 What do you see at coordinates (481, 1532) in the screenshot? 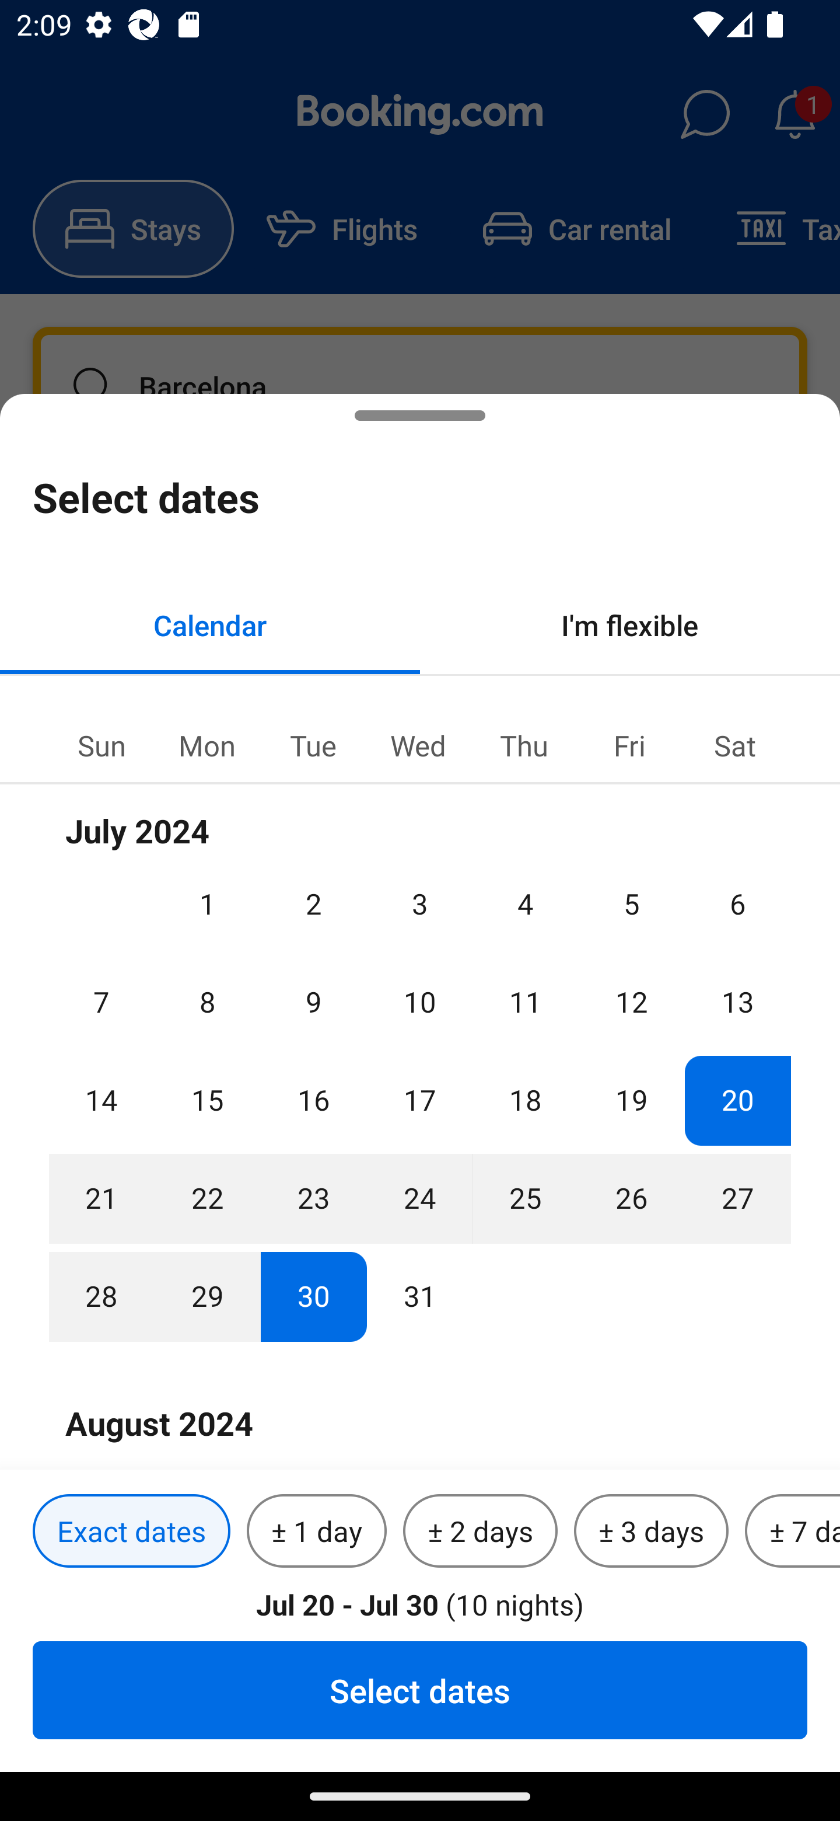
I see `± 2 days` at bounding box center [481, 1532].